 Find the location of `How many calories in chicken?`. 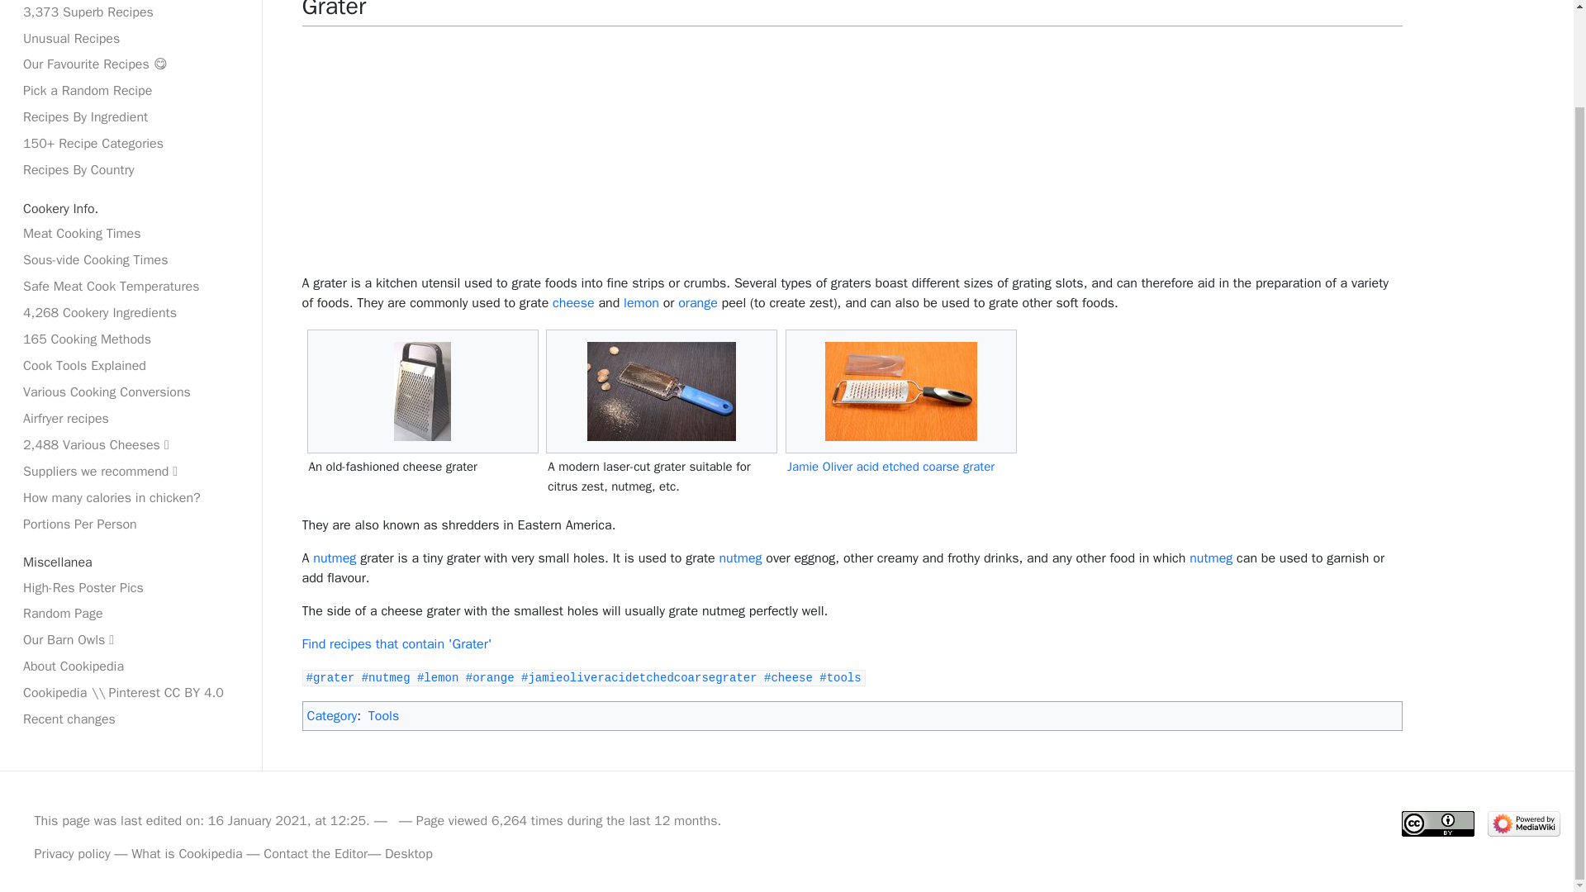

How many calories in chicken? is located at coordinates (131, 497).